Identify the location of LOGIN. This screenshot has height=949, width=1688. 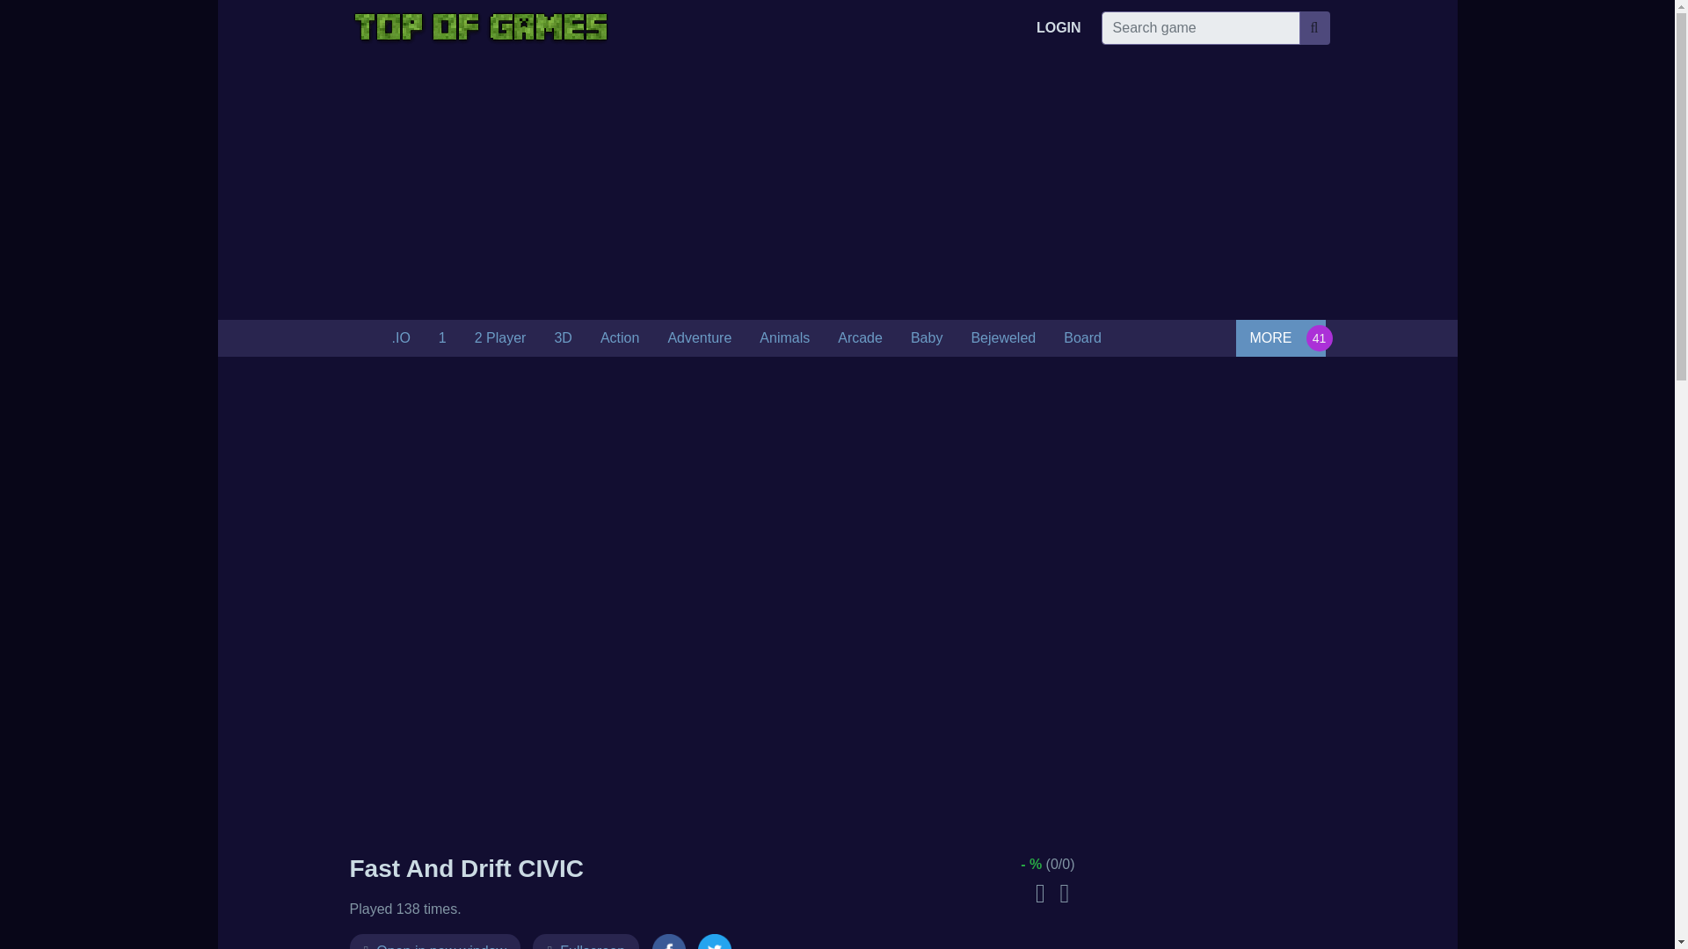
(1059, 27).